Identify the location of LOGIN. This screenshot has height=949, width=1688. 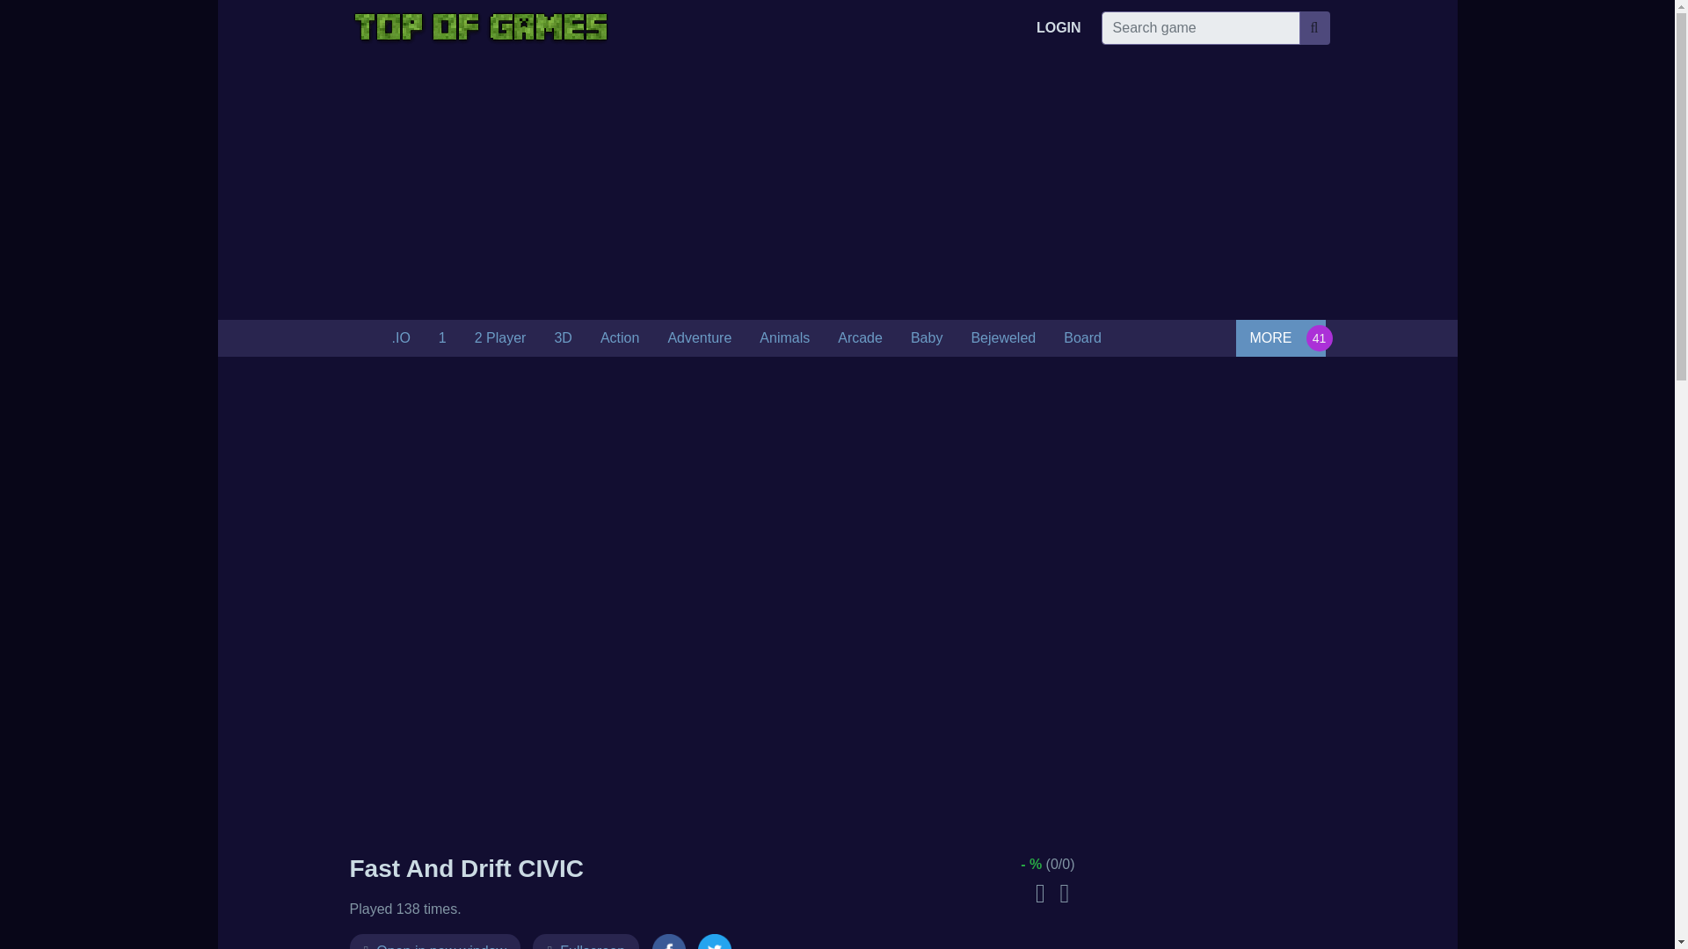
(1059, 27).